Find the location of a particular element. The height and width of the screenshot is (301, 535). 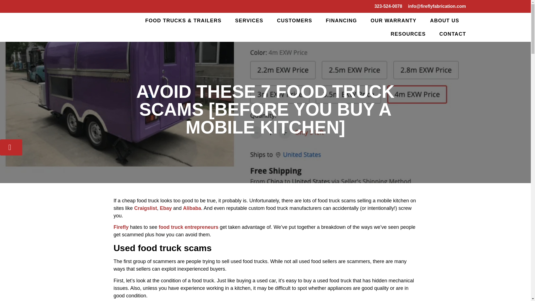

CONTACT is located at coordinates (453, 34).